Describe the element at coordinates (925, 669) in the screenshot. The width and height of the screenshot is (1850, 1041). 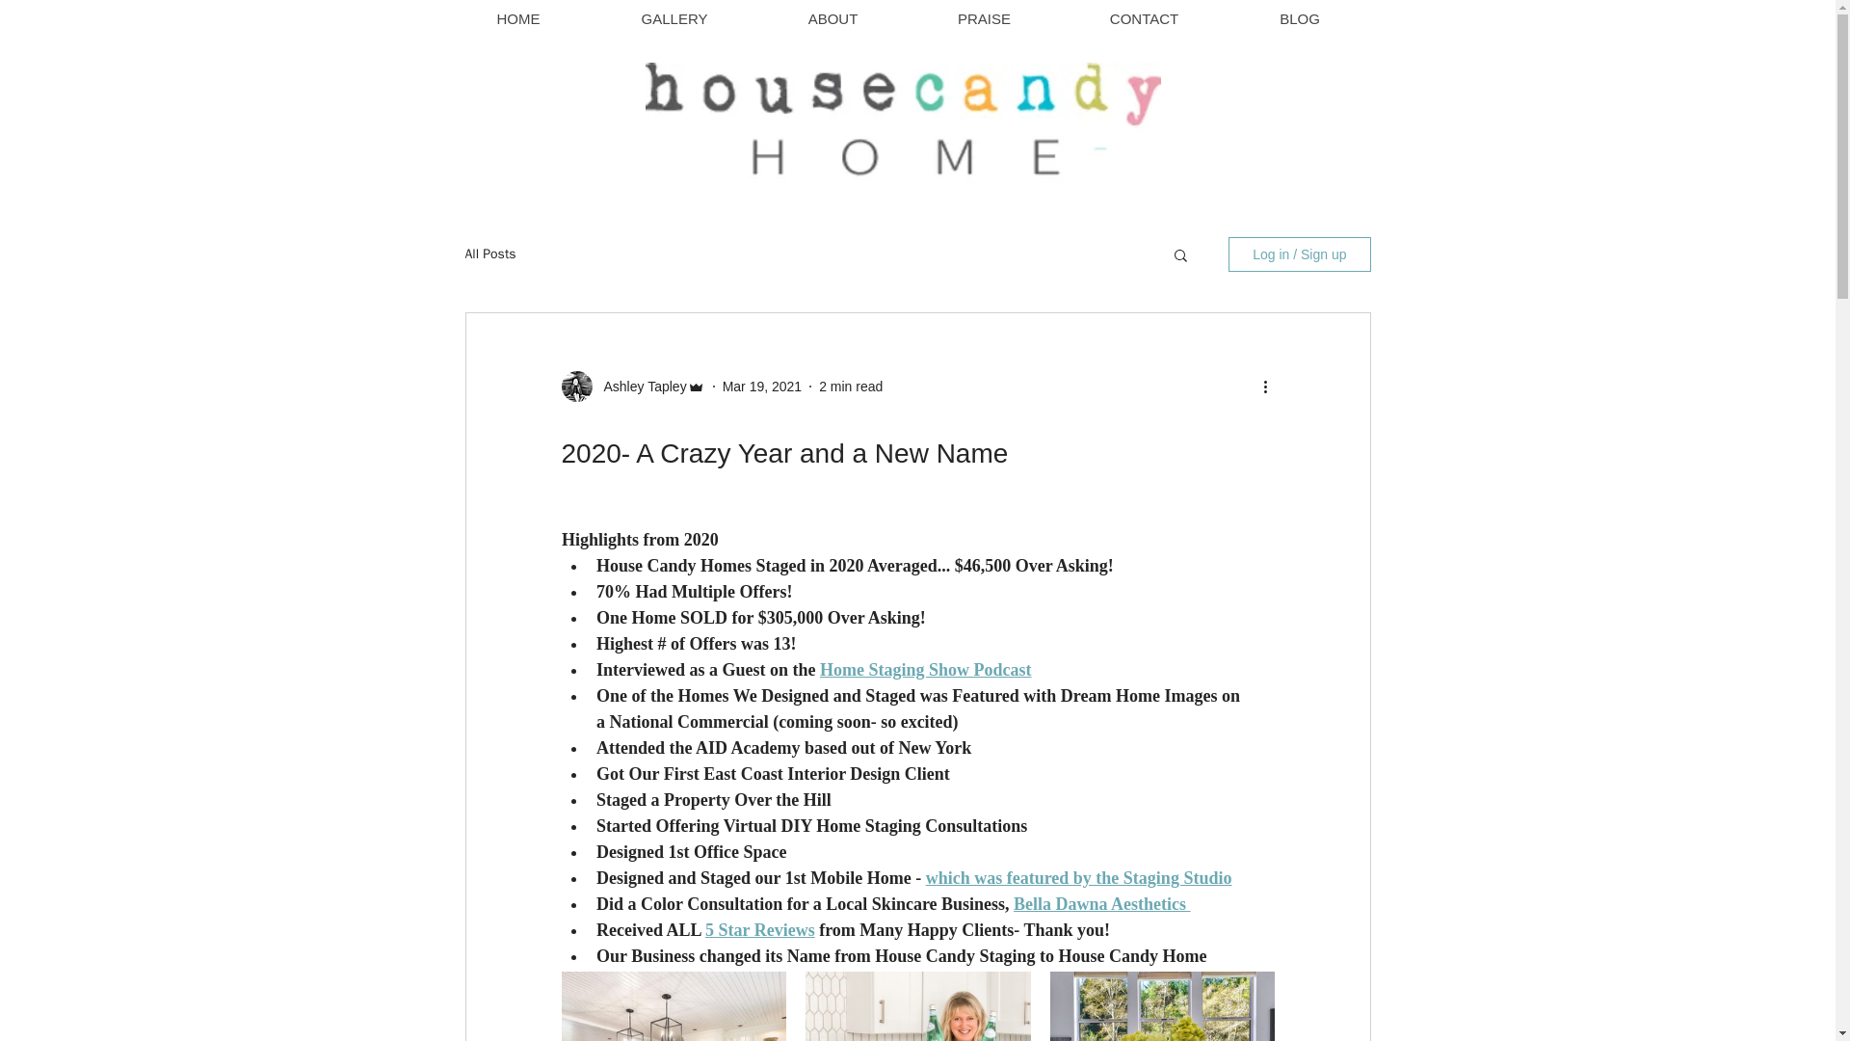
I see `Home Staging Show Podcast` at that location.